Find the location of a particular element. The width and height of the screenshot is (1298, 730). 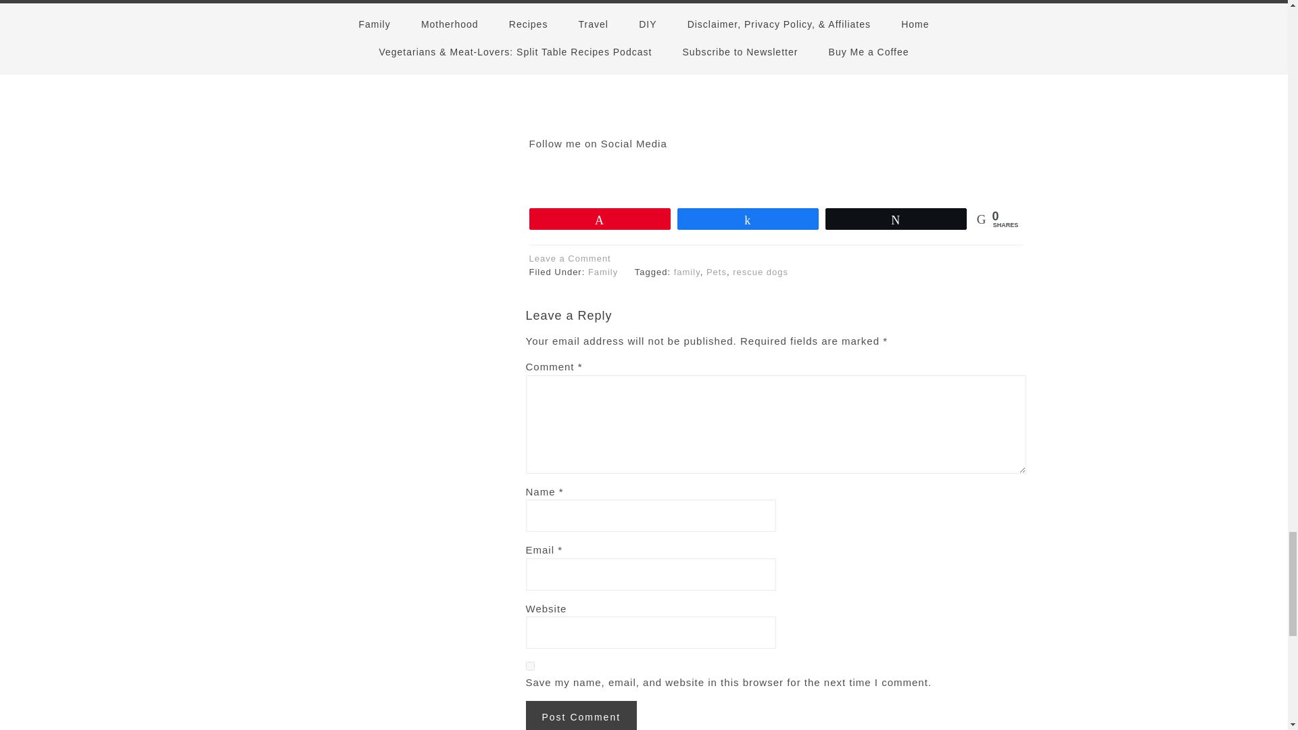

Twitter is located at coordinates (733, 173).